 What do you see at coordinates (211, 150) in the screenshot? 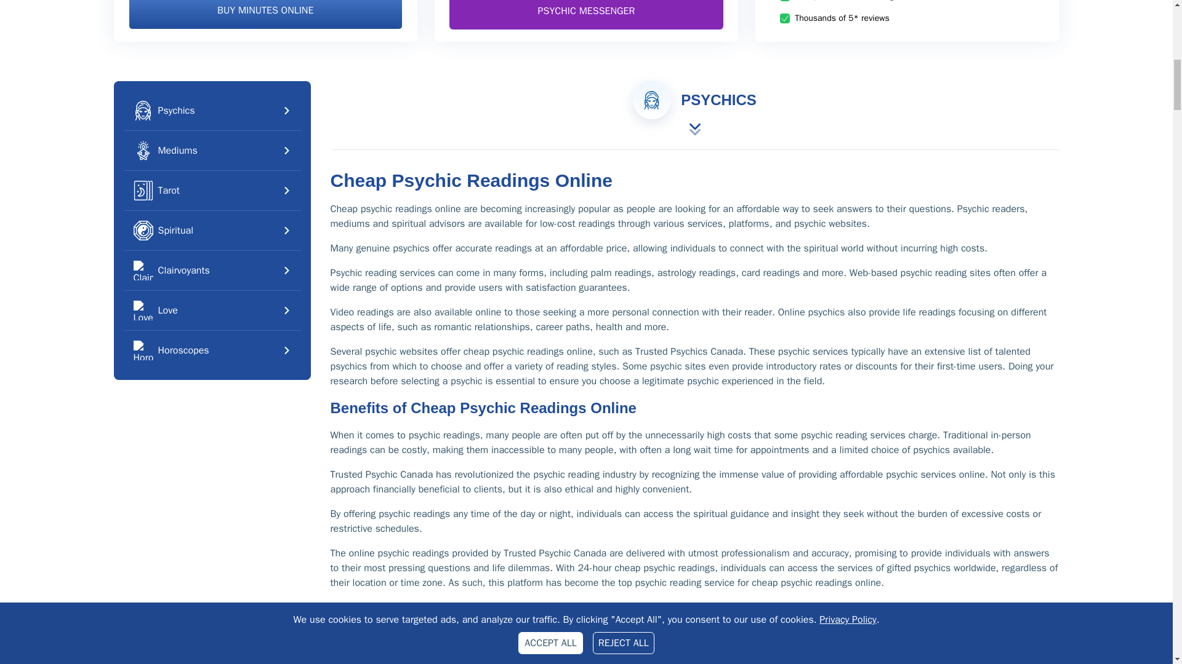
I see `Mediums` at bounding box center [211, 150].